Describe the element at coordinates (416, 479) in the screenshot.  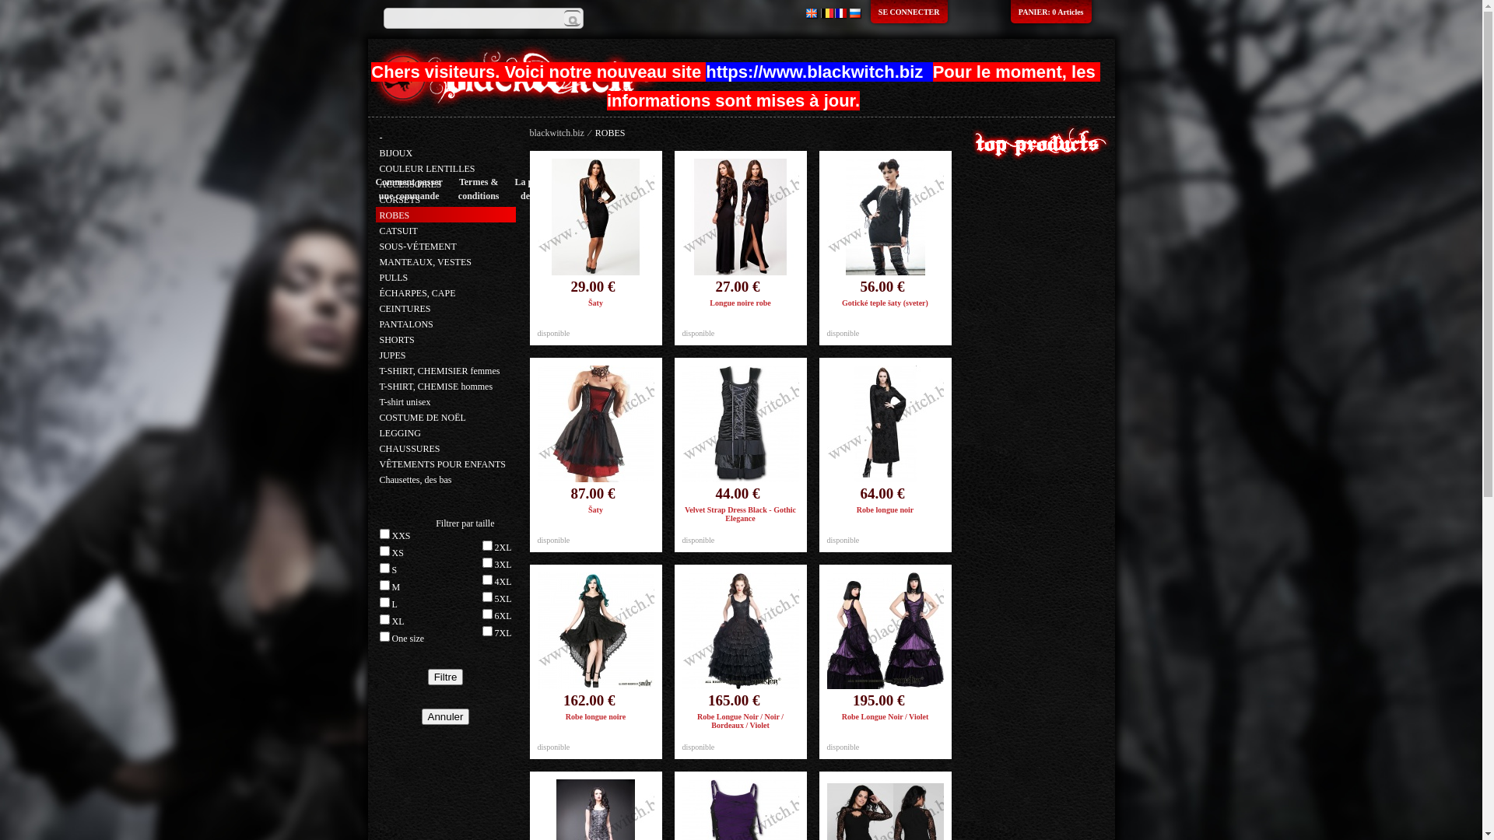
I see `Chausettes, des bas` at that location.